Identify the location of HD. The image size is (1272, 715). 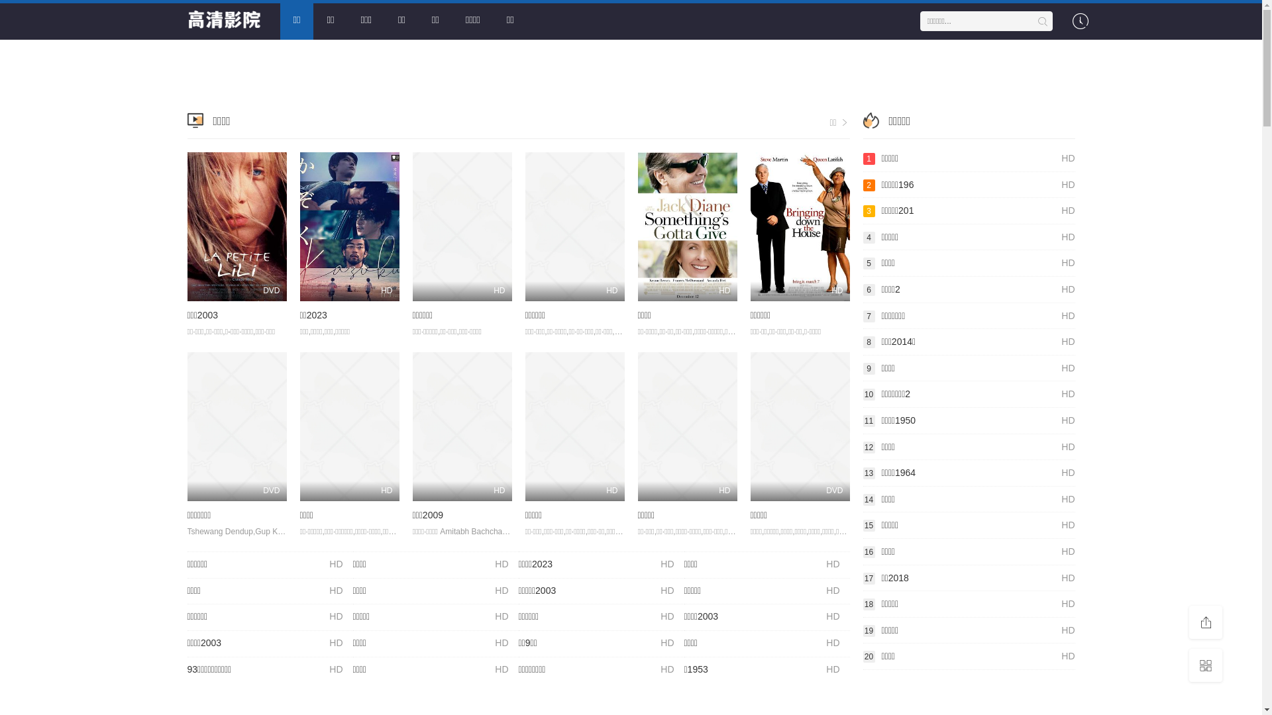
(687, 226).